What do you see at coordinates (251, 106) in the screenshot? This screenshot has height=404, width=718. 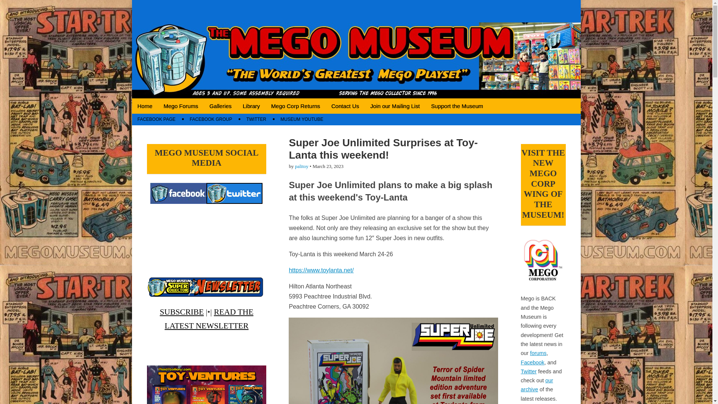 I see `Library` at bounding box center [251, 106].